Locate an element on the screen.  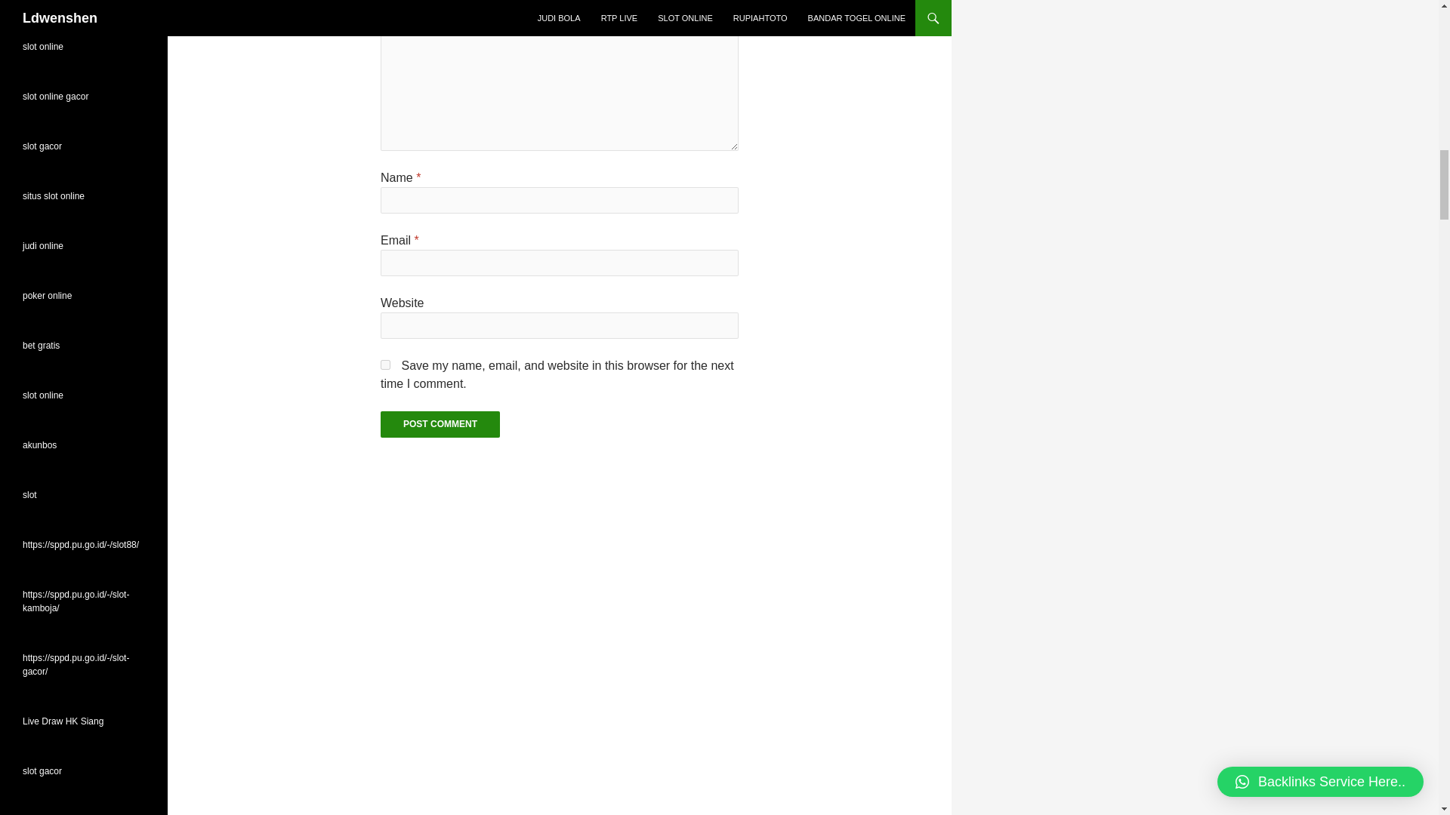
Post Comment is located at coordinates (440, 424).